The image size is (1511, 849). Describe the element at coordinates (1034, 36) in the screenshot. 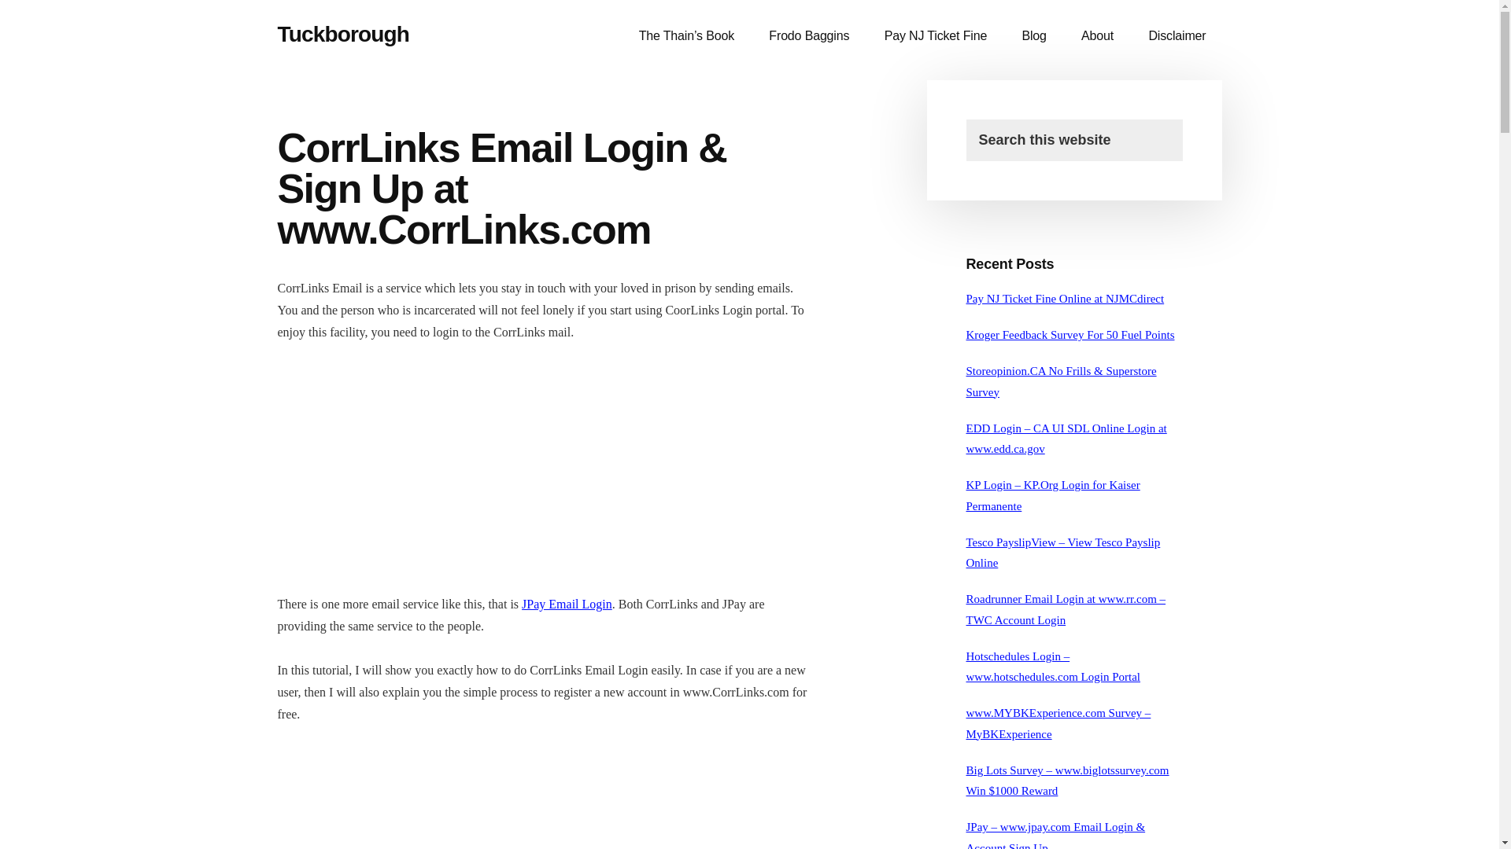

I see `Blog` at that location.